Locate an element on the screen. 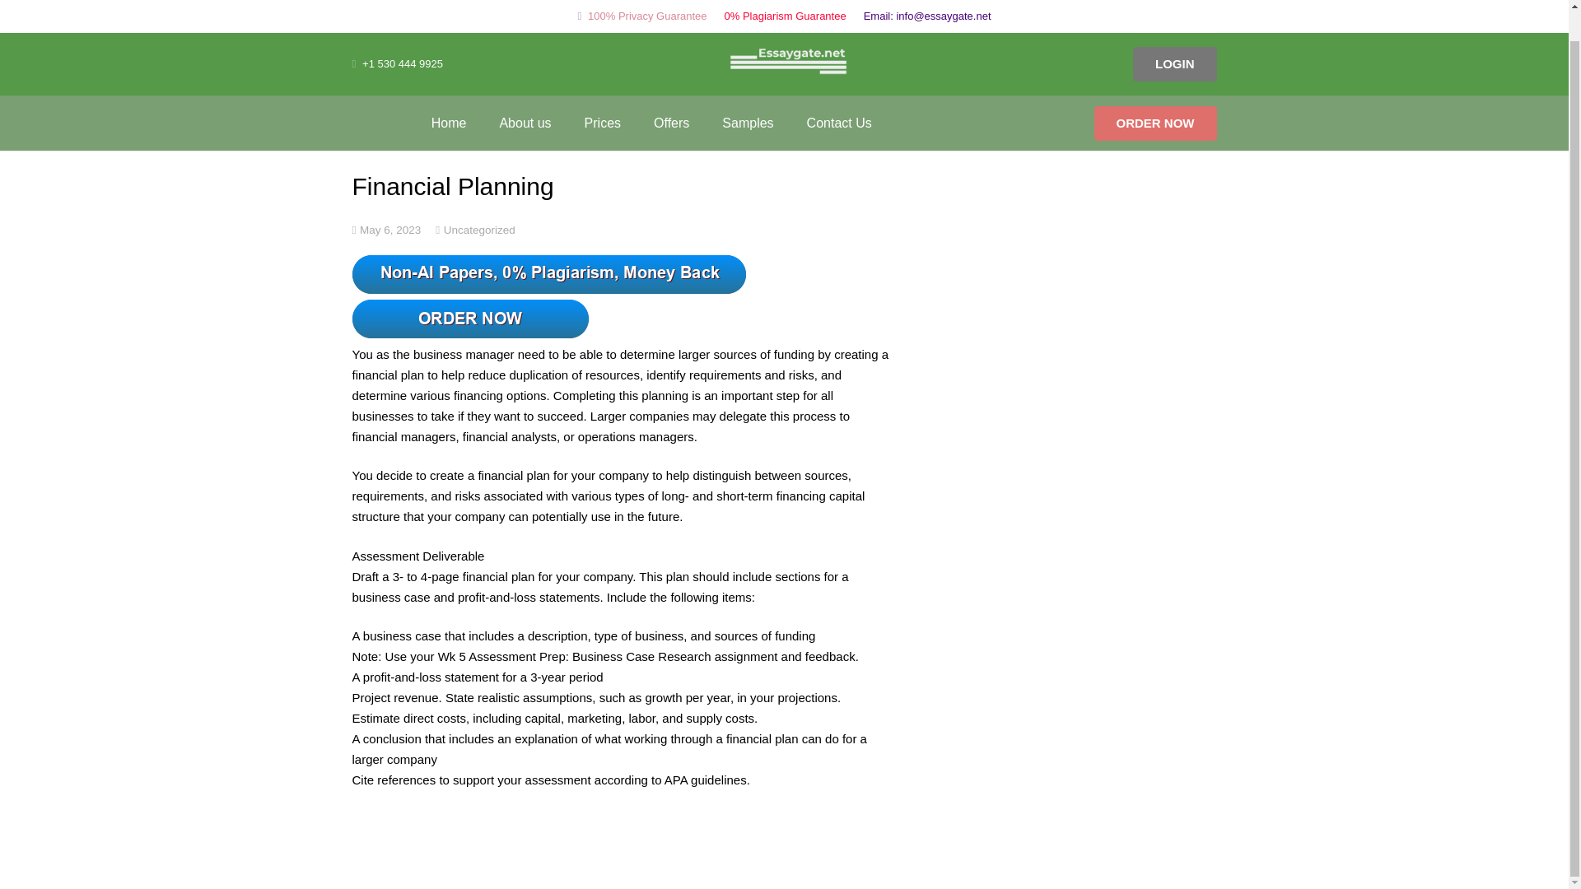 This screenshot has height=889, width=1581. Home is located at coordinates (449, 92).